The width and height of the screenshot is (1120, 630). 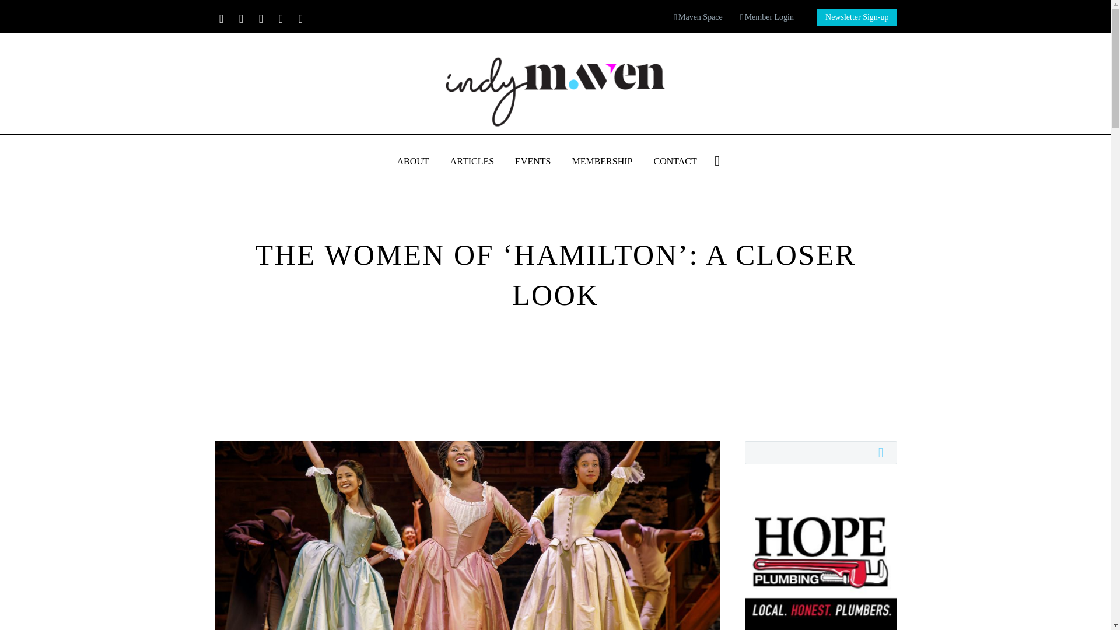 What do you see at coordinates (698, 17) in the screenshot?
I see `Maven Space` at bounding box center [698, 17].